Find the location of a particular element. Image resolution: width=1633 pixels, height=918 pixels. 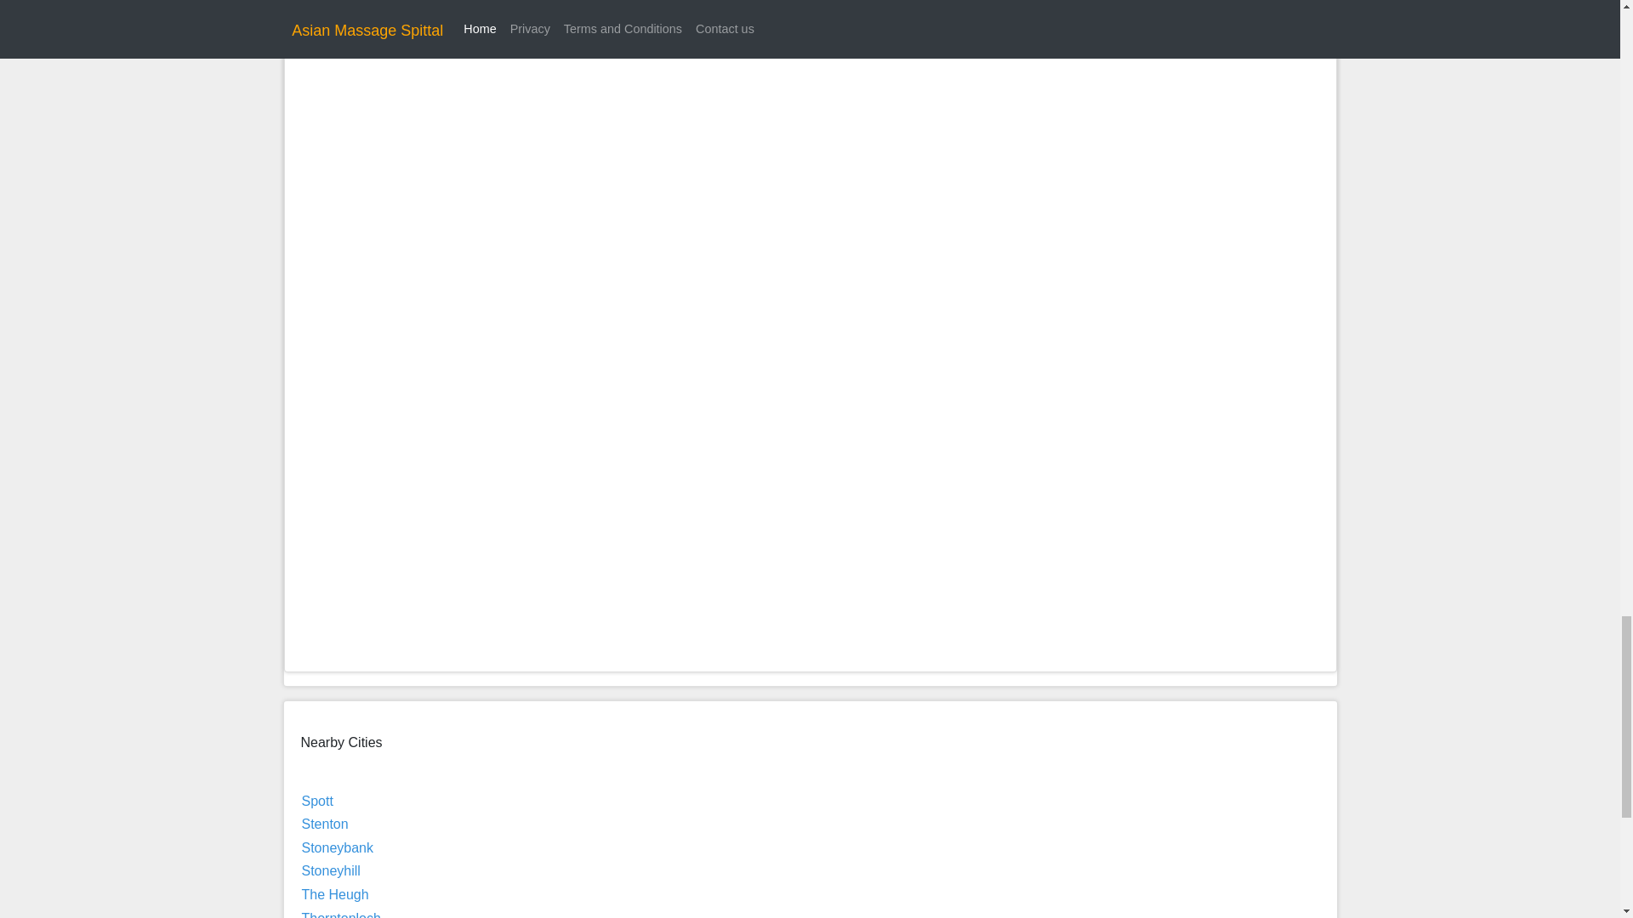

Thorntonloch is located at coordinates (340, 915).